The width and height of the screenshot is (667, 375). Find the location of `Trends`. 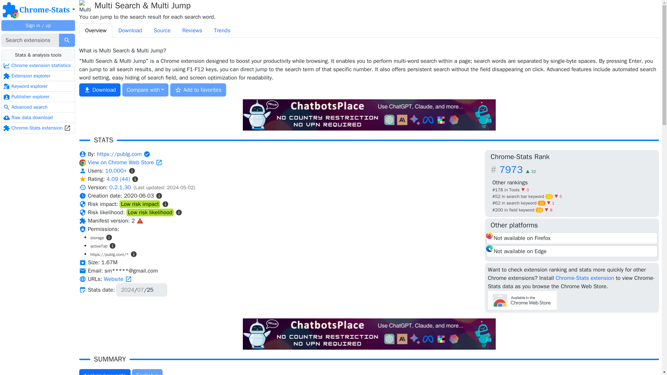

Trends is located at coordinates (222, 31).